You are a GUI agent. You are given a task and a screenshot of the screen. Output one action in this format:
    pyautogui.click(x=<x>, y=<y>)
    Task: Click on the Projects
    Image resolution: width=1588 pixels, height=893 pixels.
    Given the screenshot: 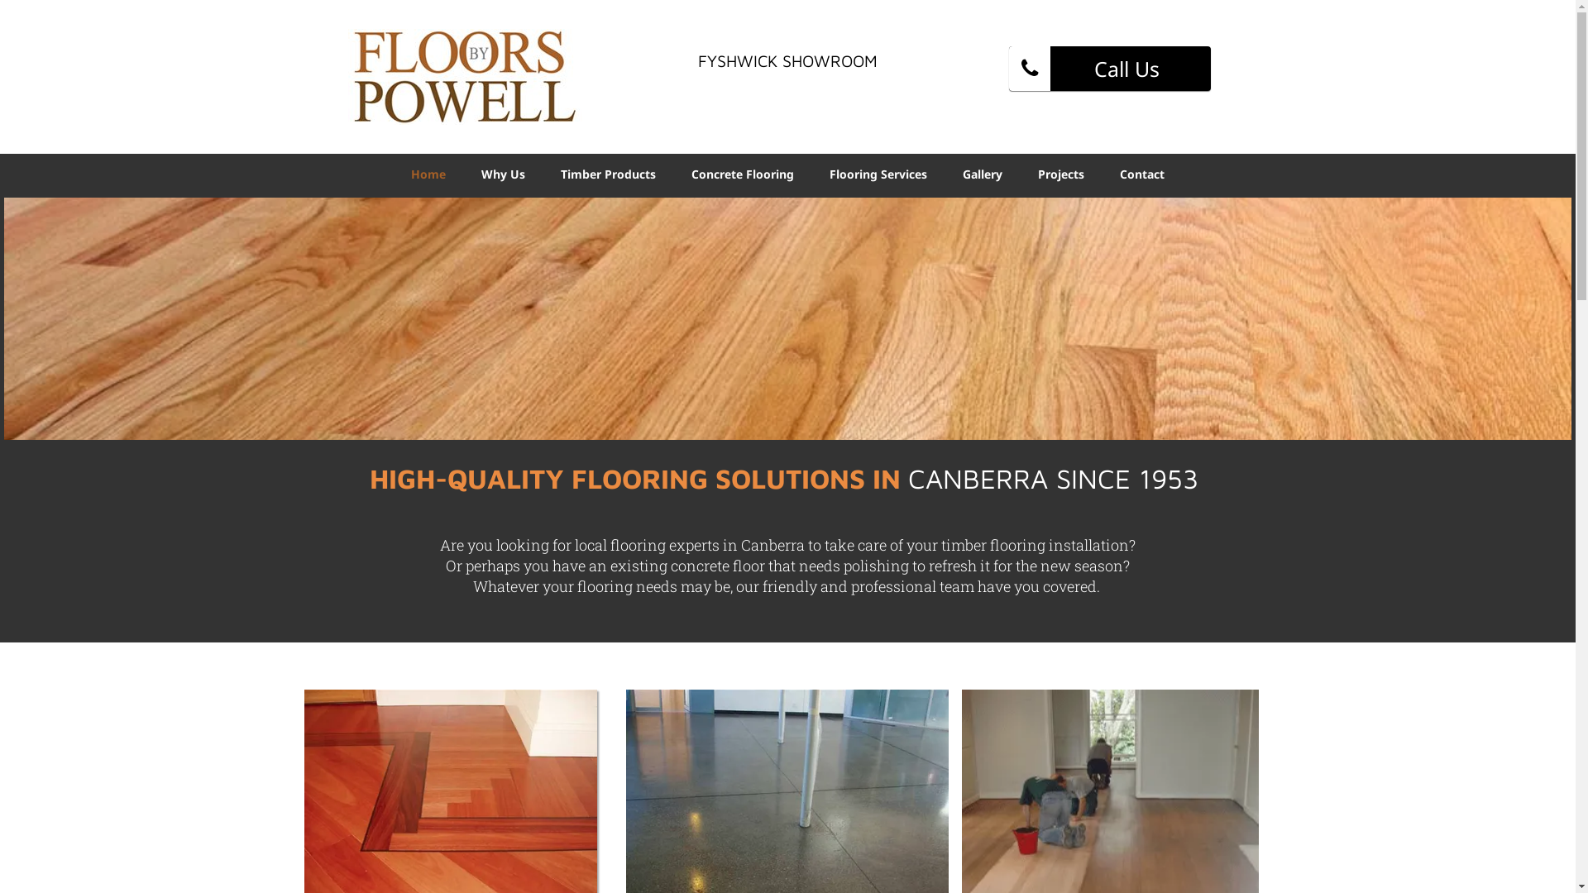 What is the action you would take?
    pyautogui.click(x=1061, y=174)
    